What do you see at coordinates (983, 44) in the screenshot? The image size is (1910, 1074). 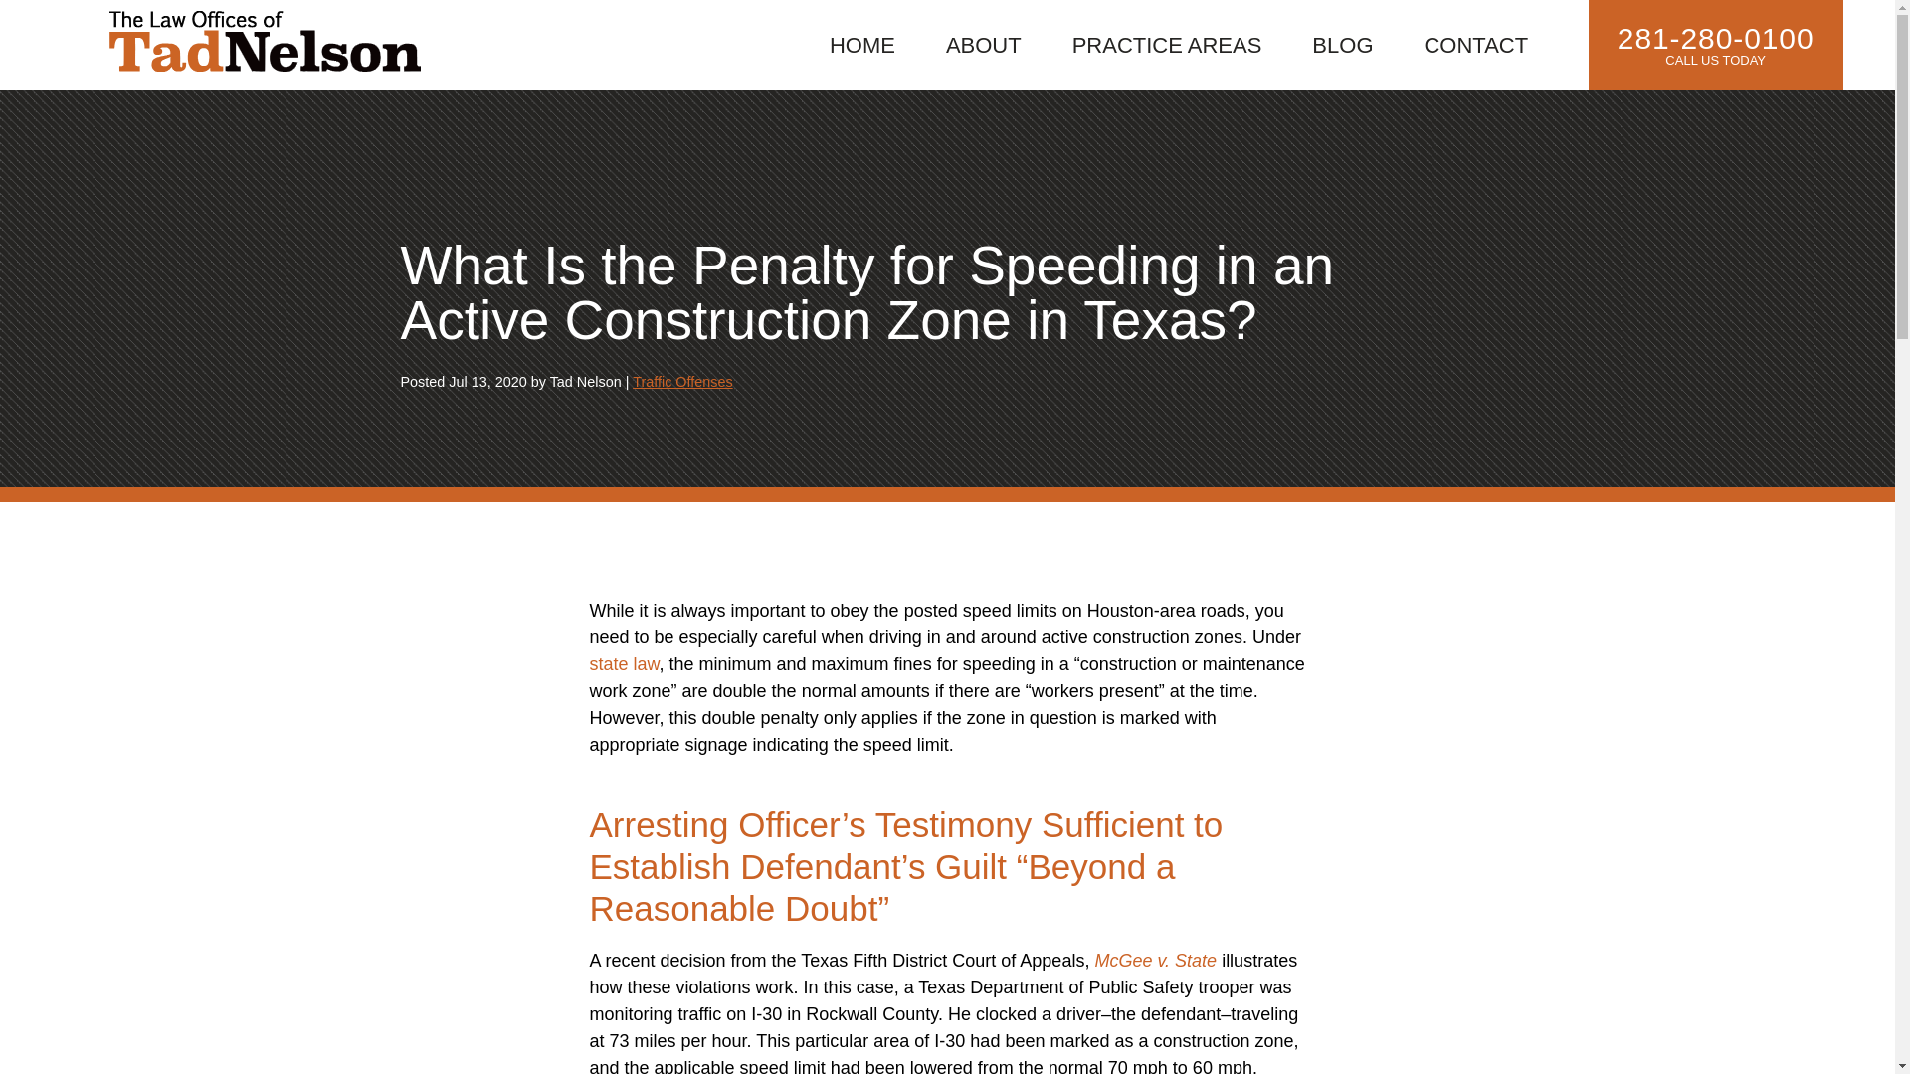 I see `ABOUT` at bounding box center [983, 44].